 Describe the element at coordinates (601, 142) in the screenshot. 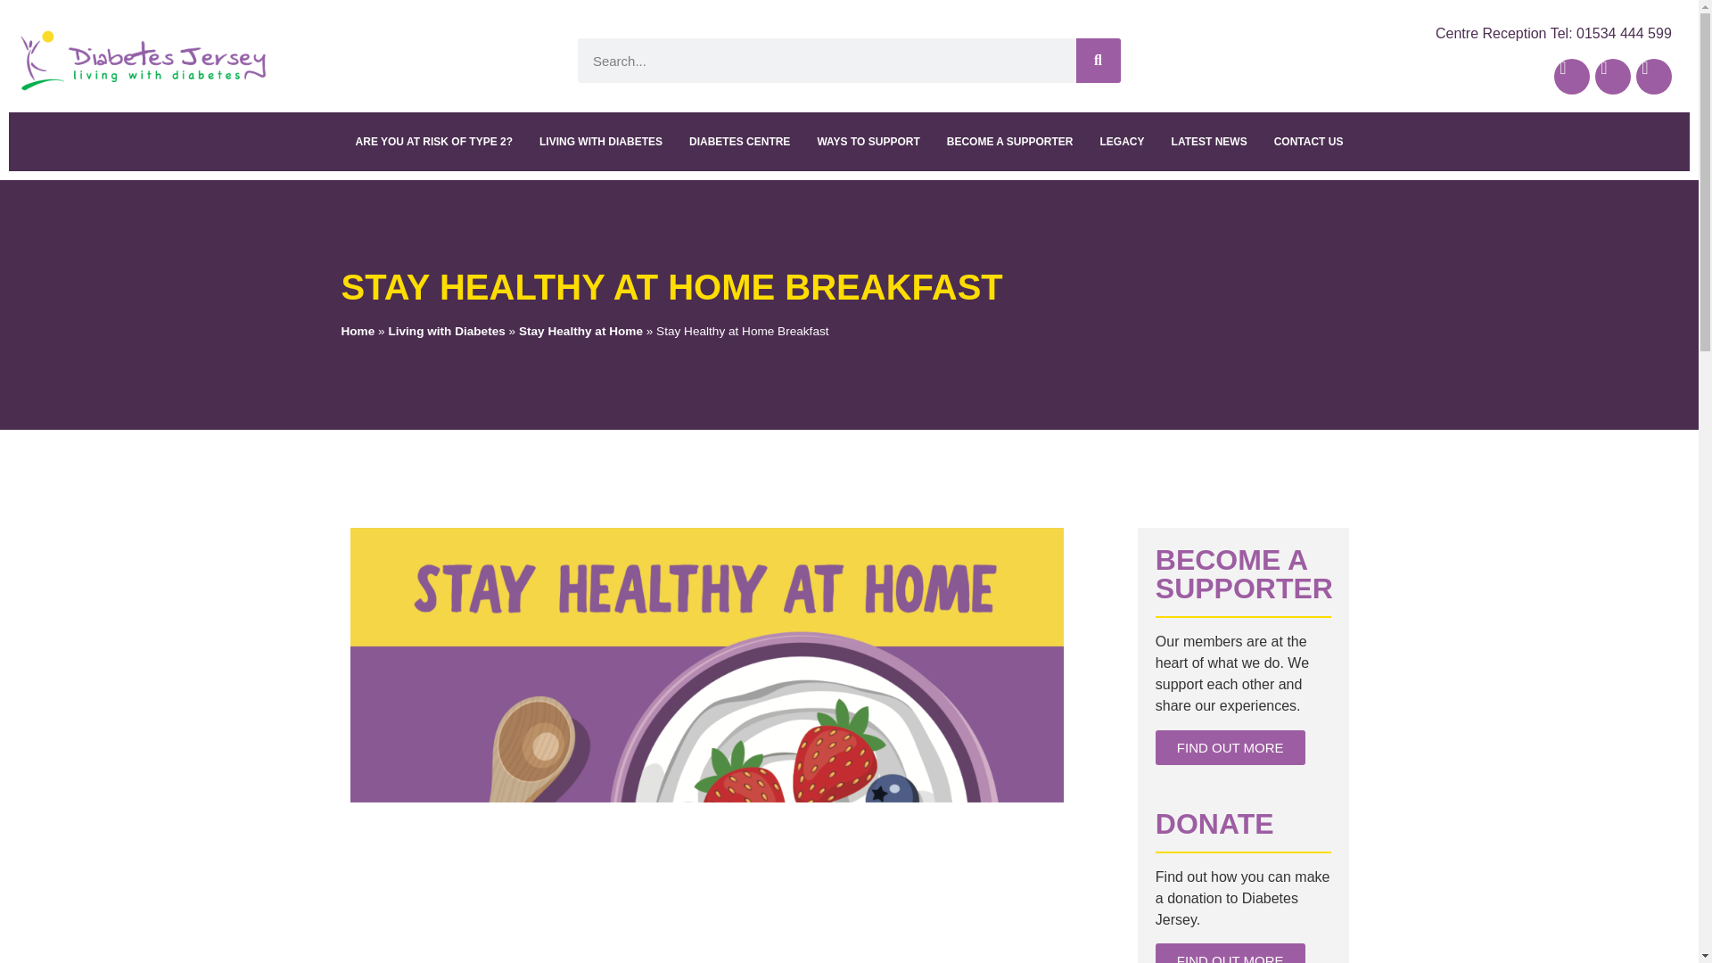

I see `LIVING WITH DIABETES` at that location.